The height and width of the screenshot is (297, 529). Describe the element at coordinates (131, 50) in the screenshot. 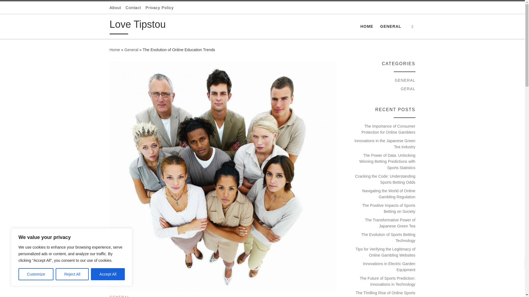

I see `General` at that location.